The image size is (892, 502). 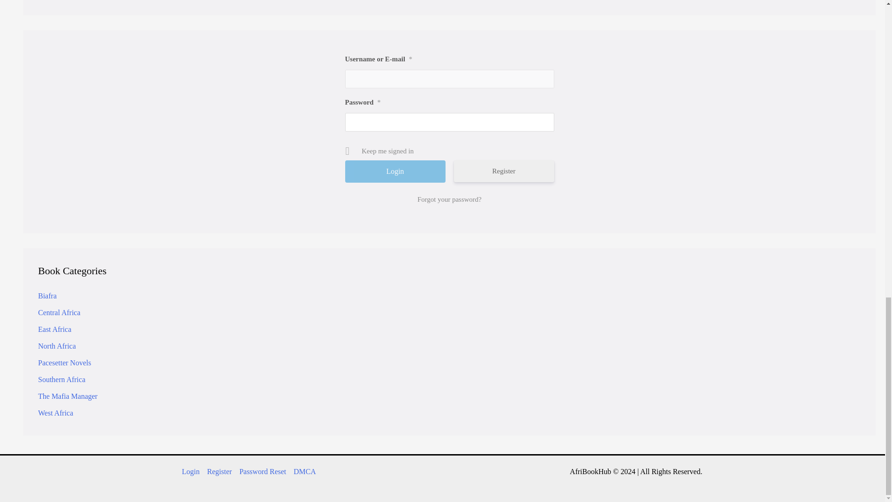 What do you see at coordinates (192, 472) in the screenshot?
I see `Login` at bounding box center [192, 472].